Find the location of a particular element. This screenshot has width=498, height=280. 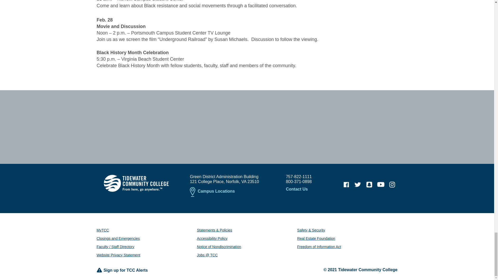

Tidewater Community College is located at coordinates (136, 183).